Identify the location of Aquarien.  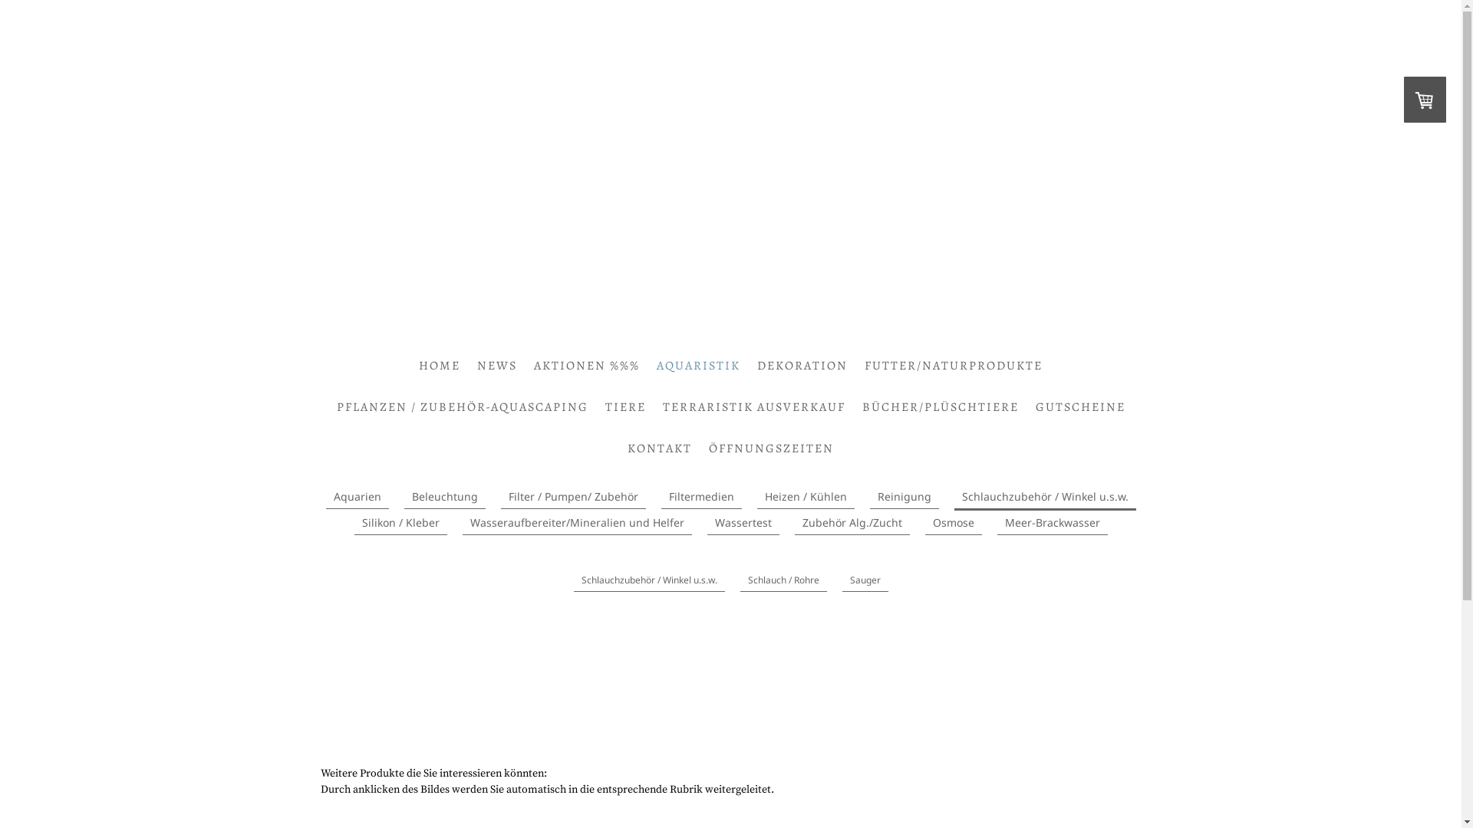
(357, 497).